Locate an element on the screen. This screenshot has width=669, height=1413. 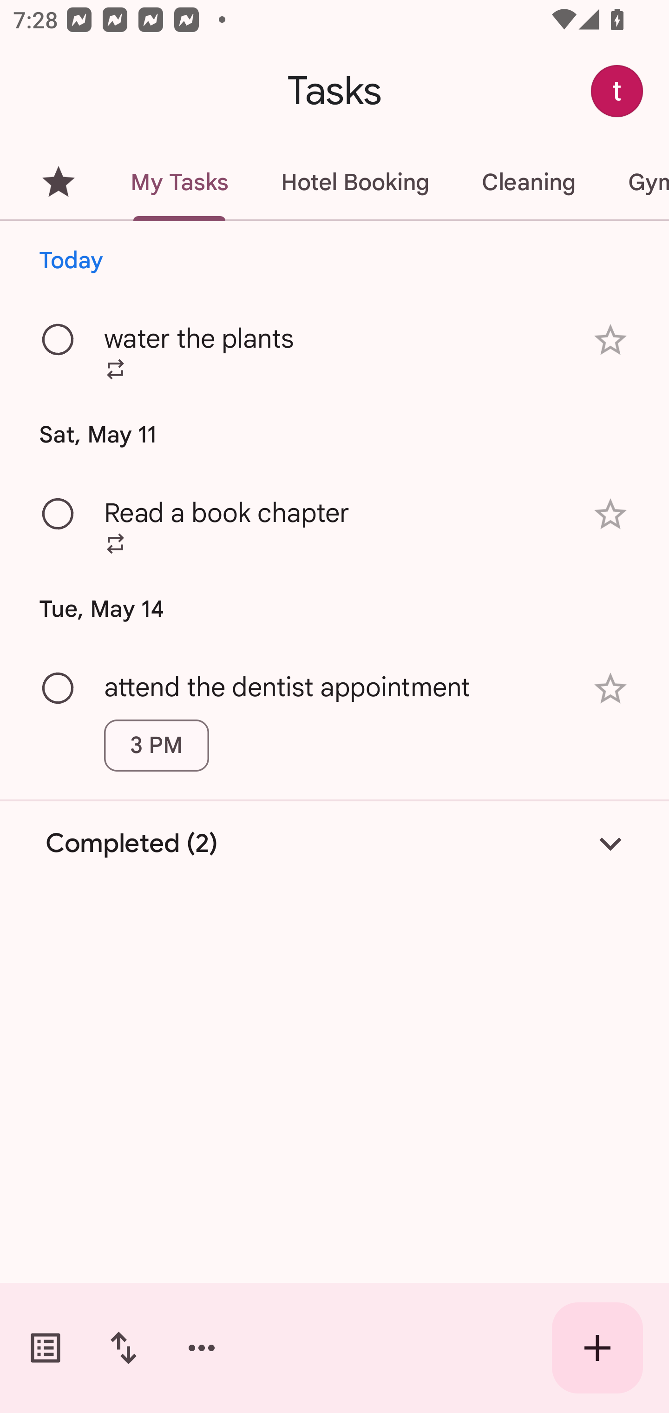
Mark as complete is located at coordinates (59, 514).